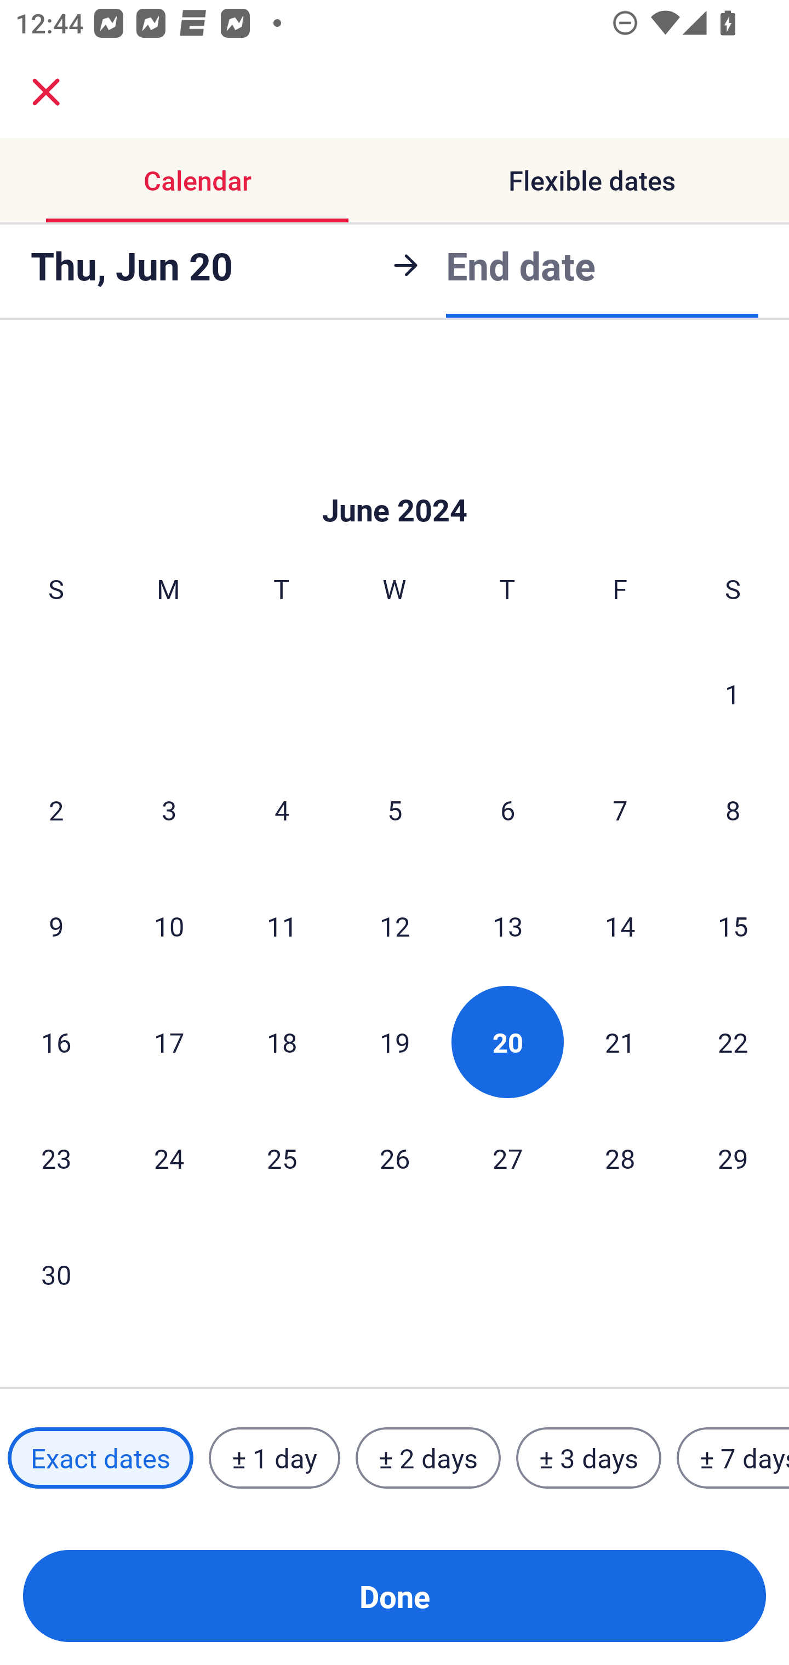  What do you see at coordinates (521, 262) in the screenshot?
I see `End date` at bounding box center [521, 262].